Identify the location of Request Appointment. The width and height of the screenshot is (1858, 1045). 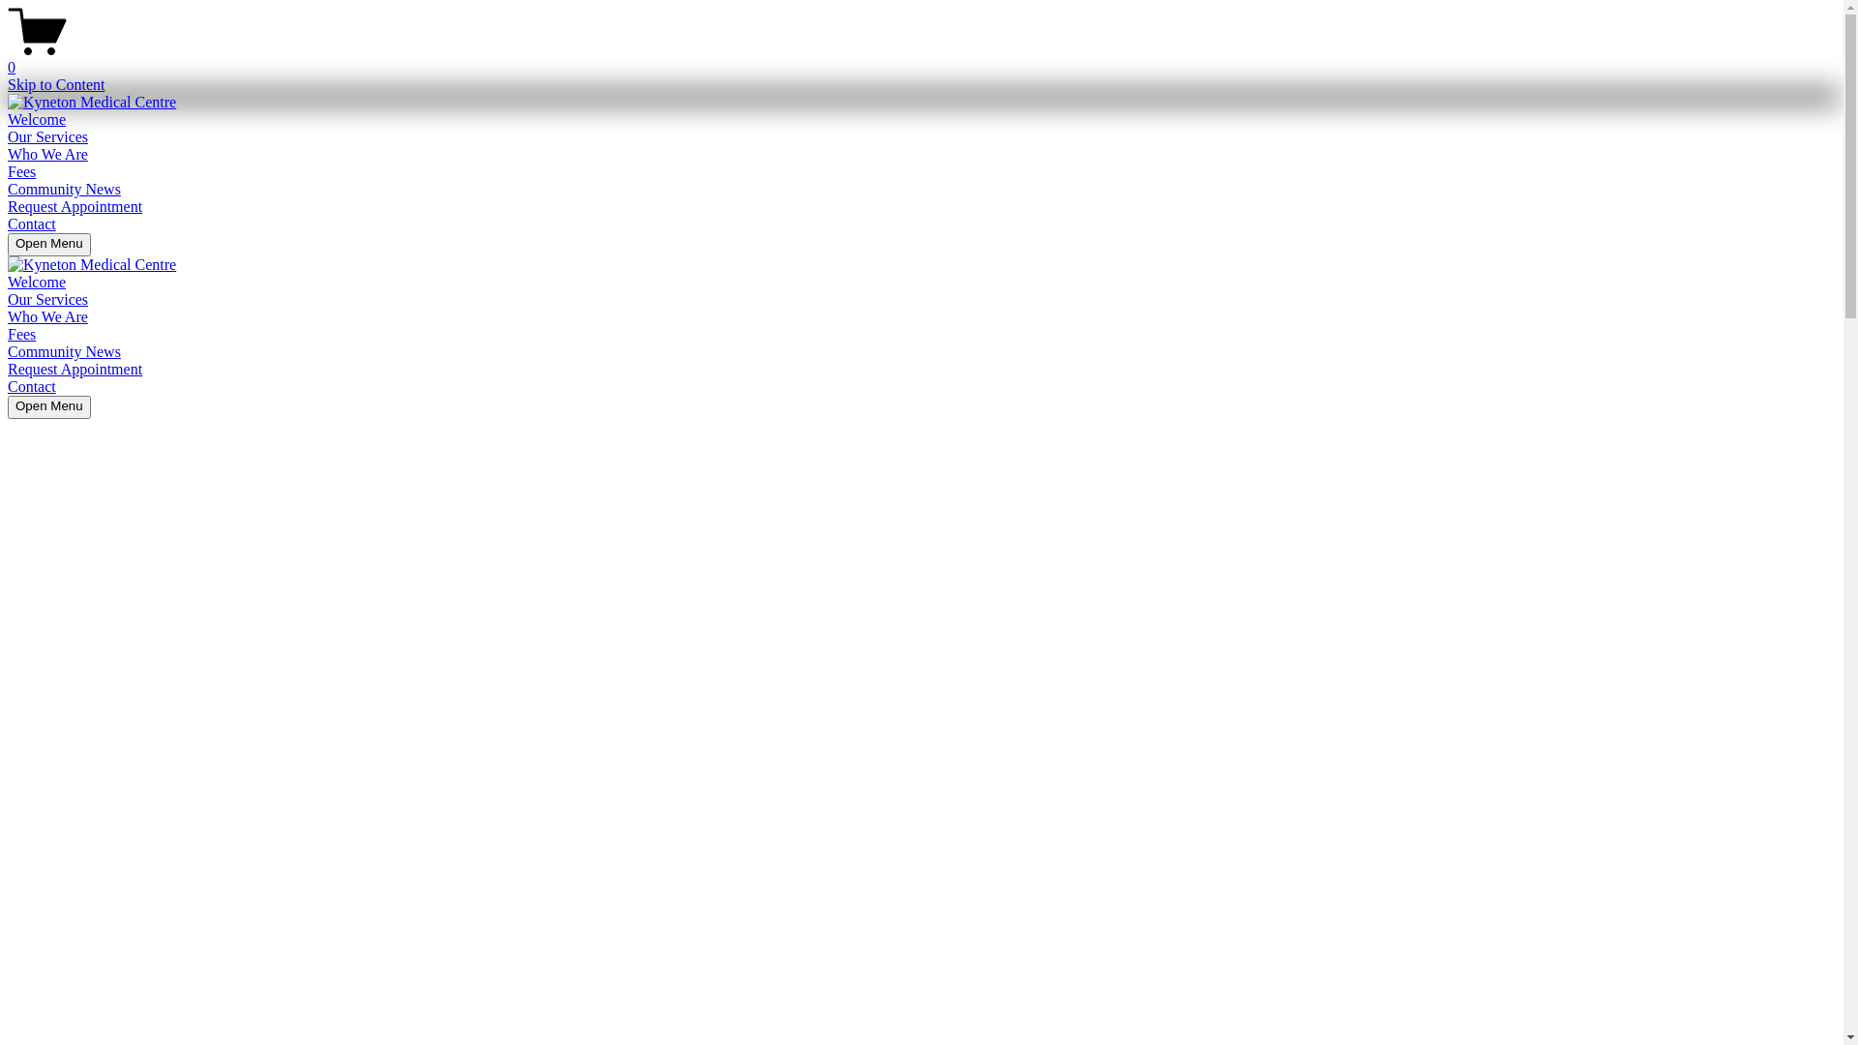
(75, 207).